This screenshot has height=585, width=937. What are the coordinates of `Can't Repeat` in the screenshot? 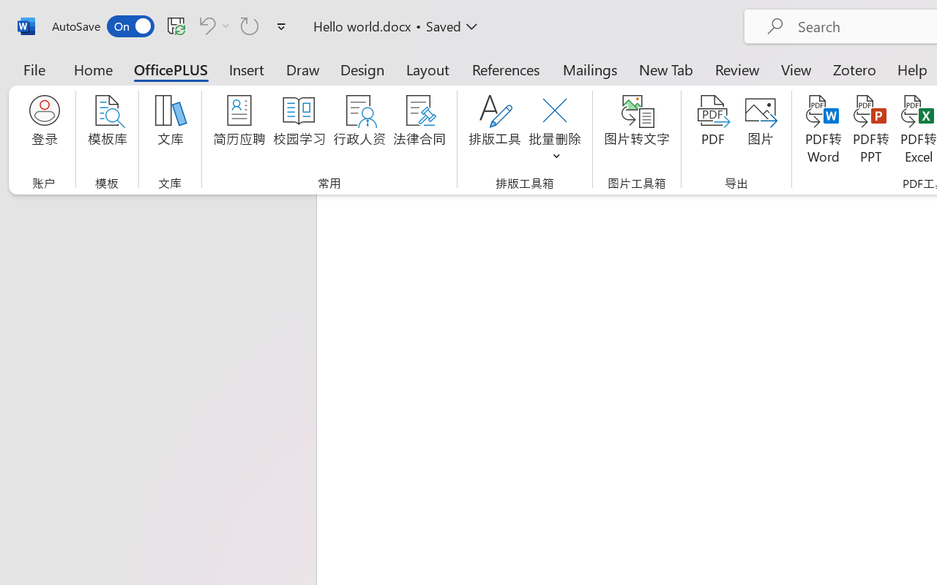 It's located at (250, 26).